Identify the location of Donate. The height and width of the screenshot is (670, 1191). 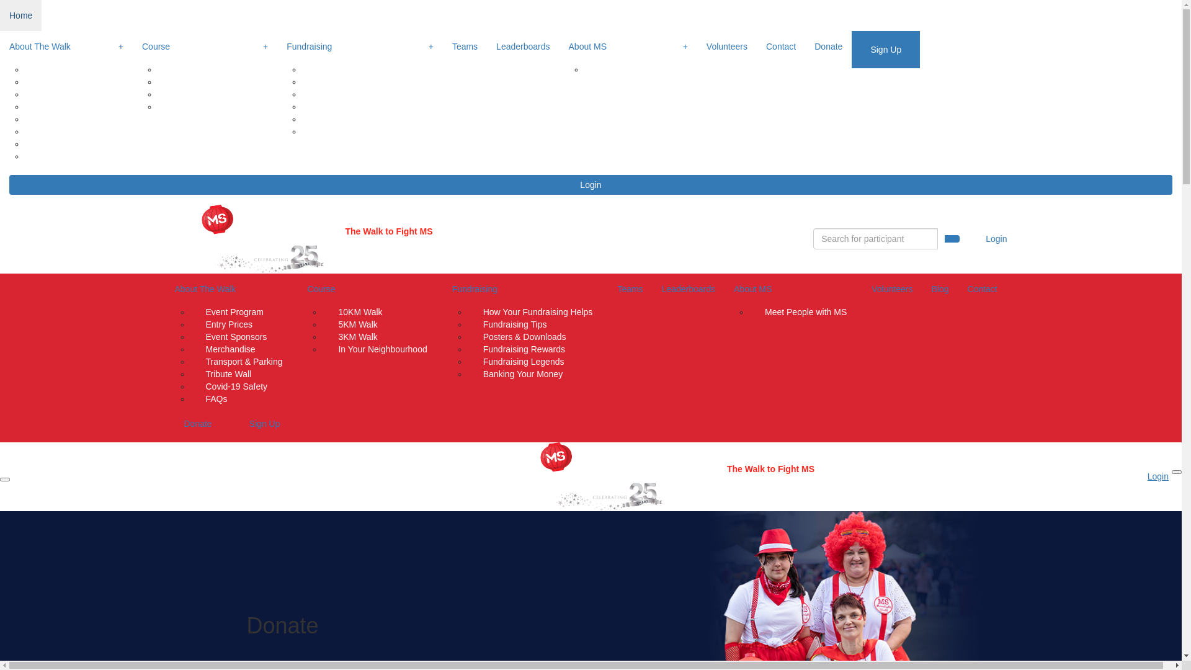
(197, 424).